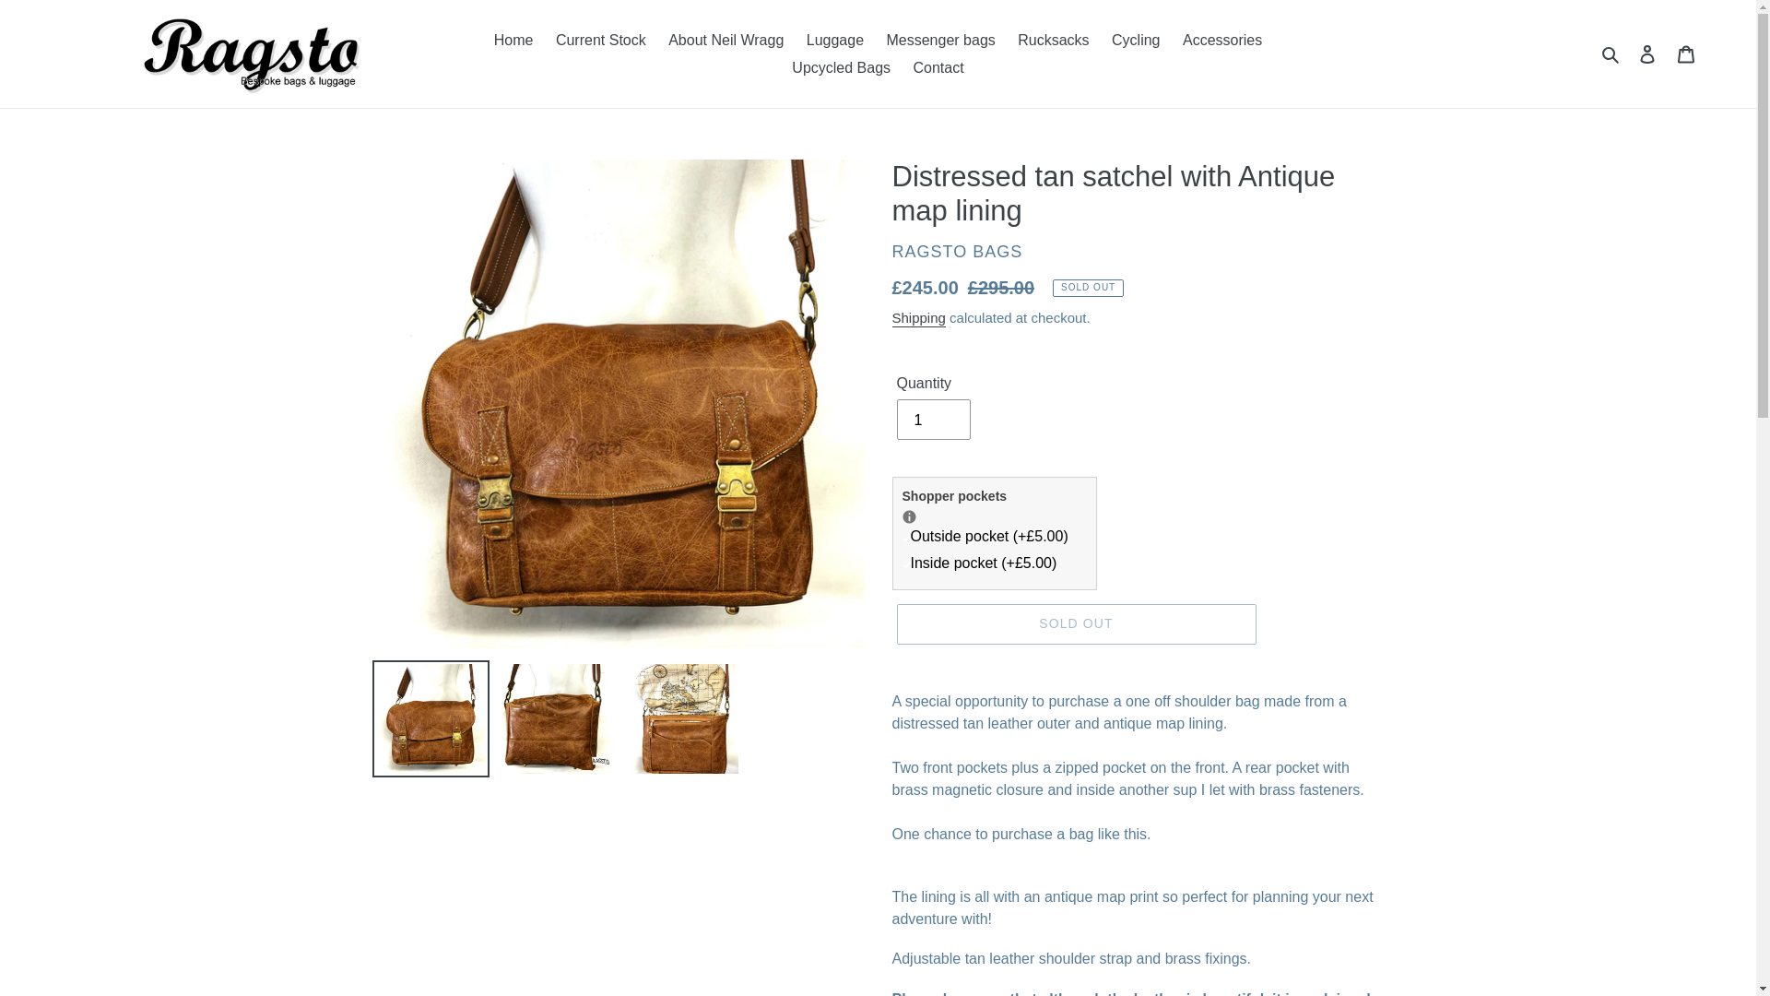  Describe the element at coordinates (1136, 40) in the screenshot. I see `Cycling` at that location.